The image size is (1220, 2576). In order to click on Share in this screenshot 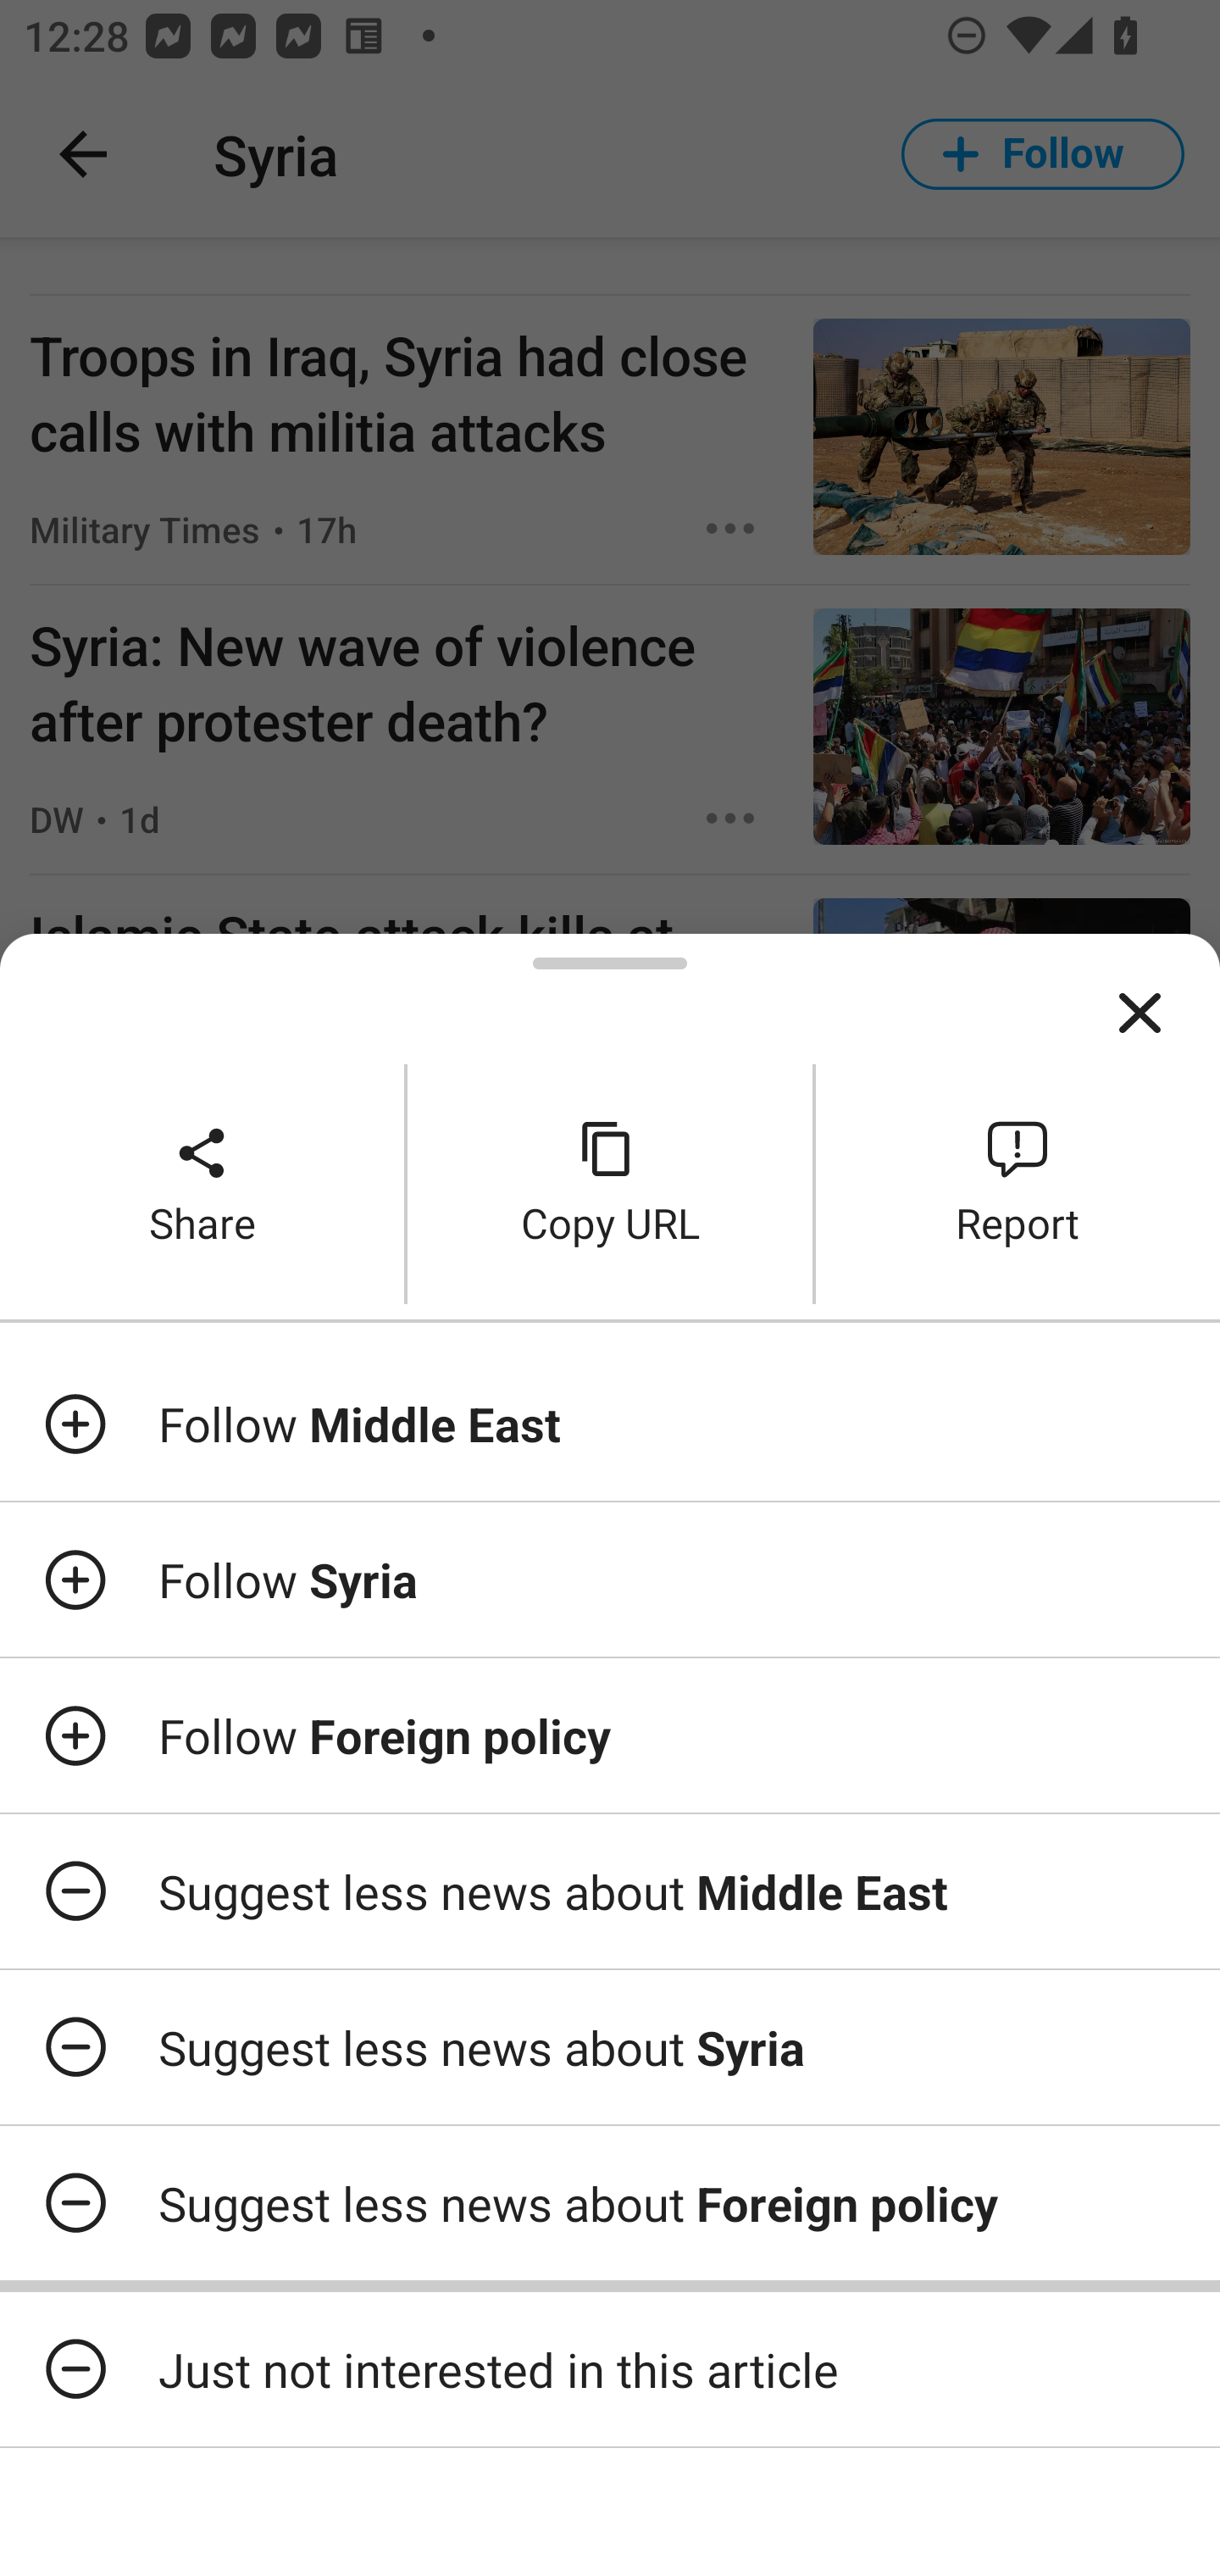, I will do `click(202, 1183)`.